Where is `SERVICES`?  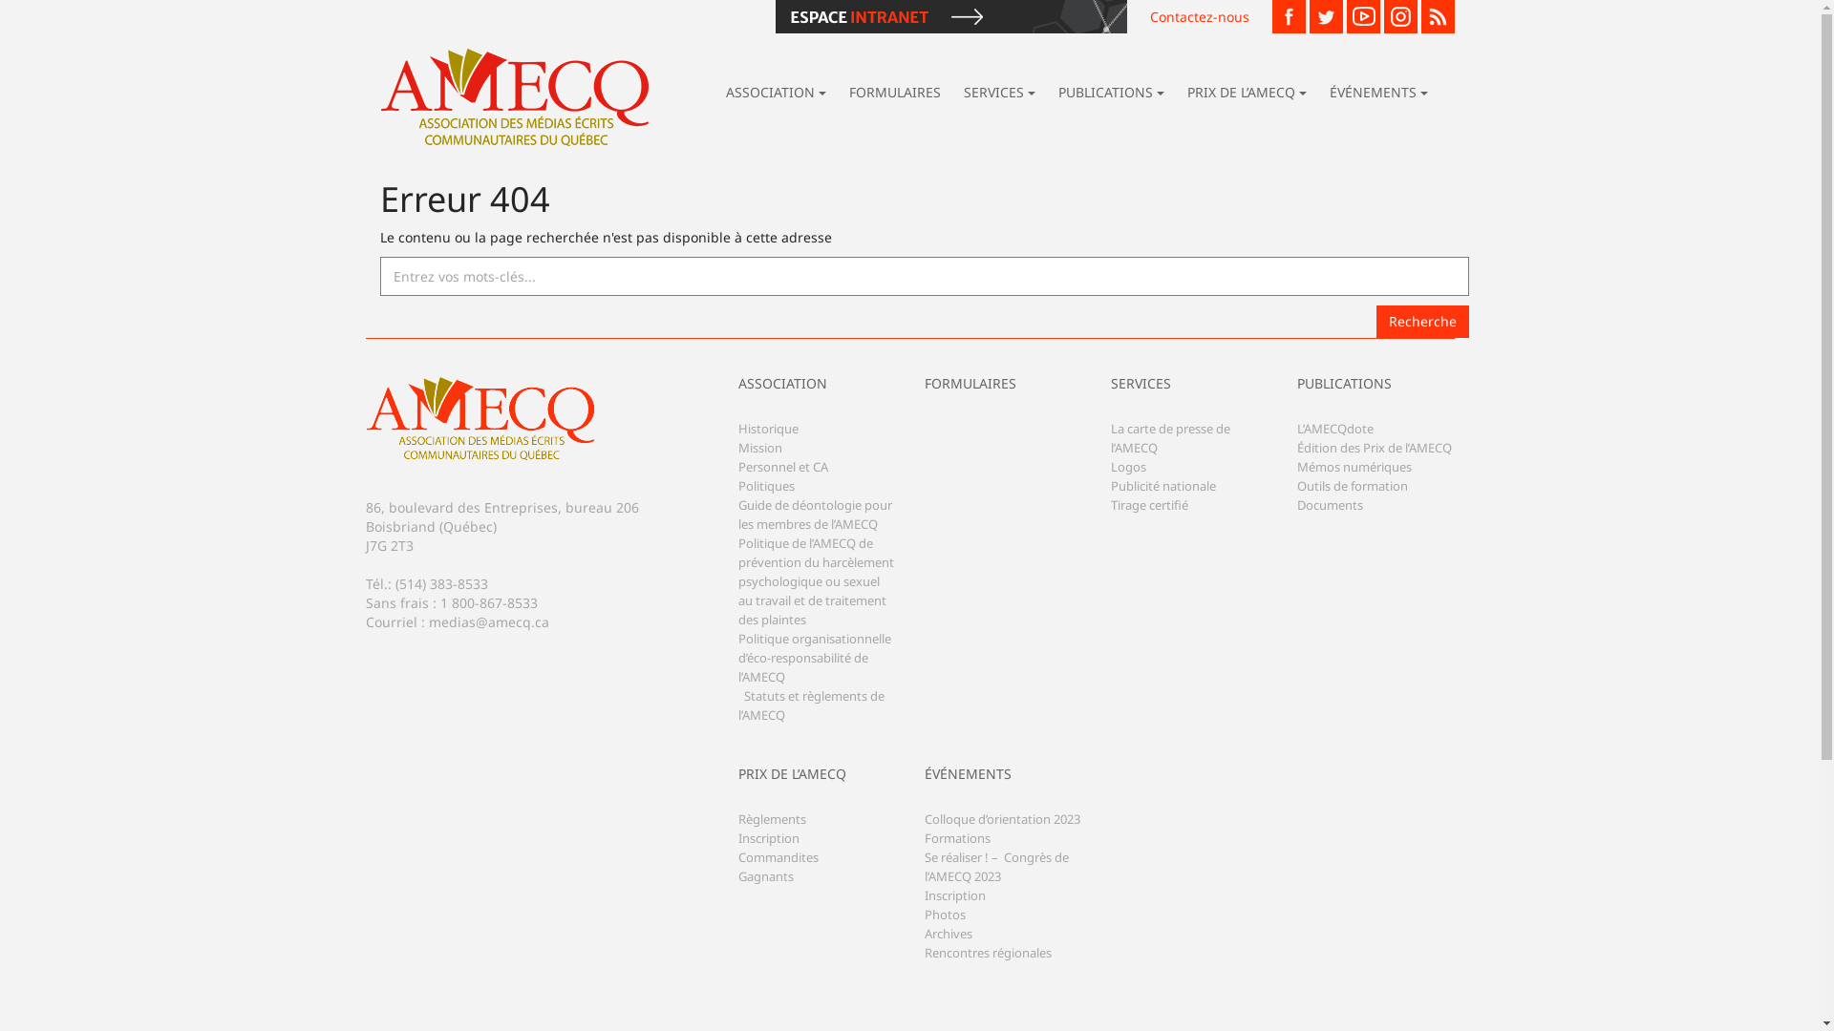
SERVICES is located at coordinates (1188, 398).